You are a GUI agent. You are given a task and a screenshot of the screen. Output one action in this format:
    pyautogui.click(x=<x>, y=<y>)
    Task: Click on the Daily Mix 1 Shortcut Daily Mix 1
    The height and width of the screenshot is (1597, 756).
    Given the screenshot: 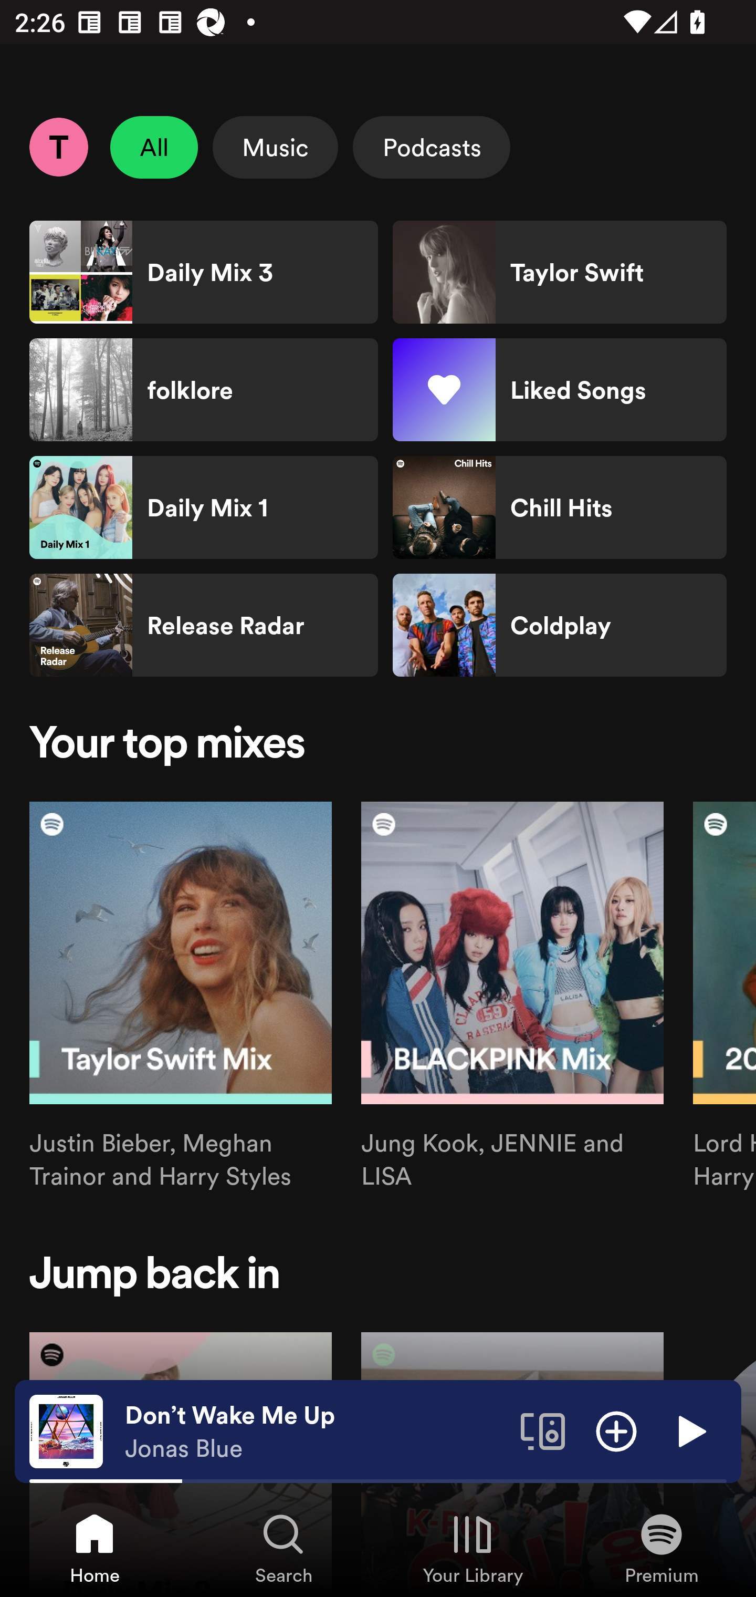 What is the action you would take?
    pyautogui.click(x=204, y=507)
    